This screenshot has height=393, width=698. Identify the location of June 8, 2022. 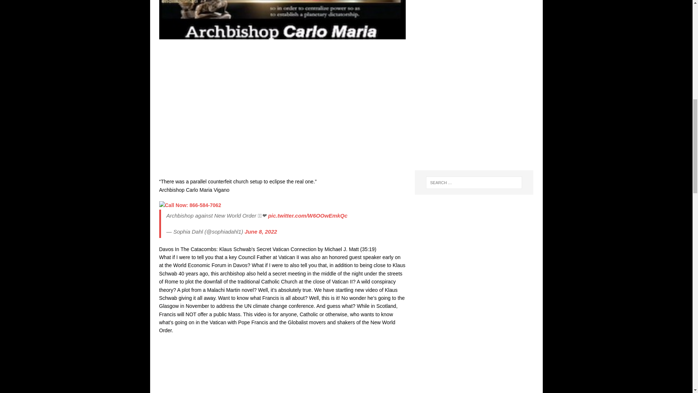
(261, 231).